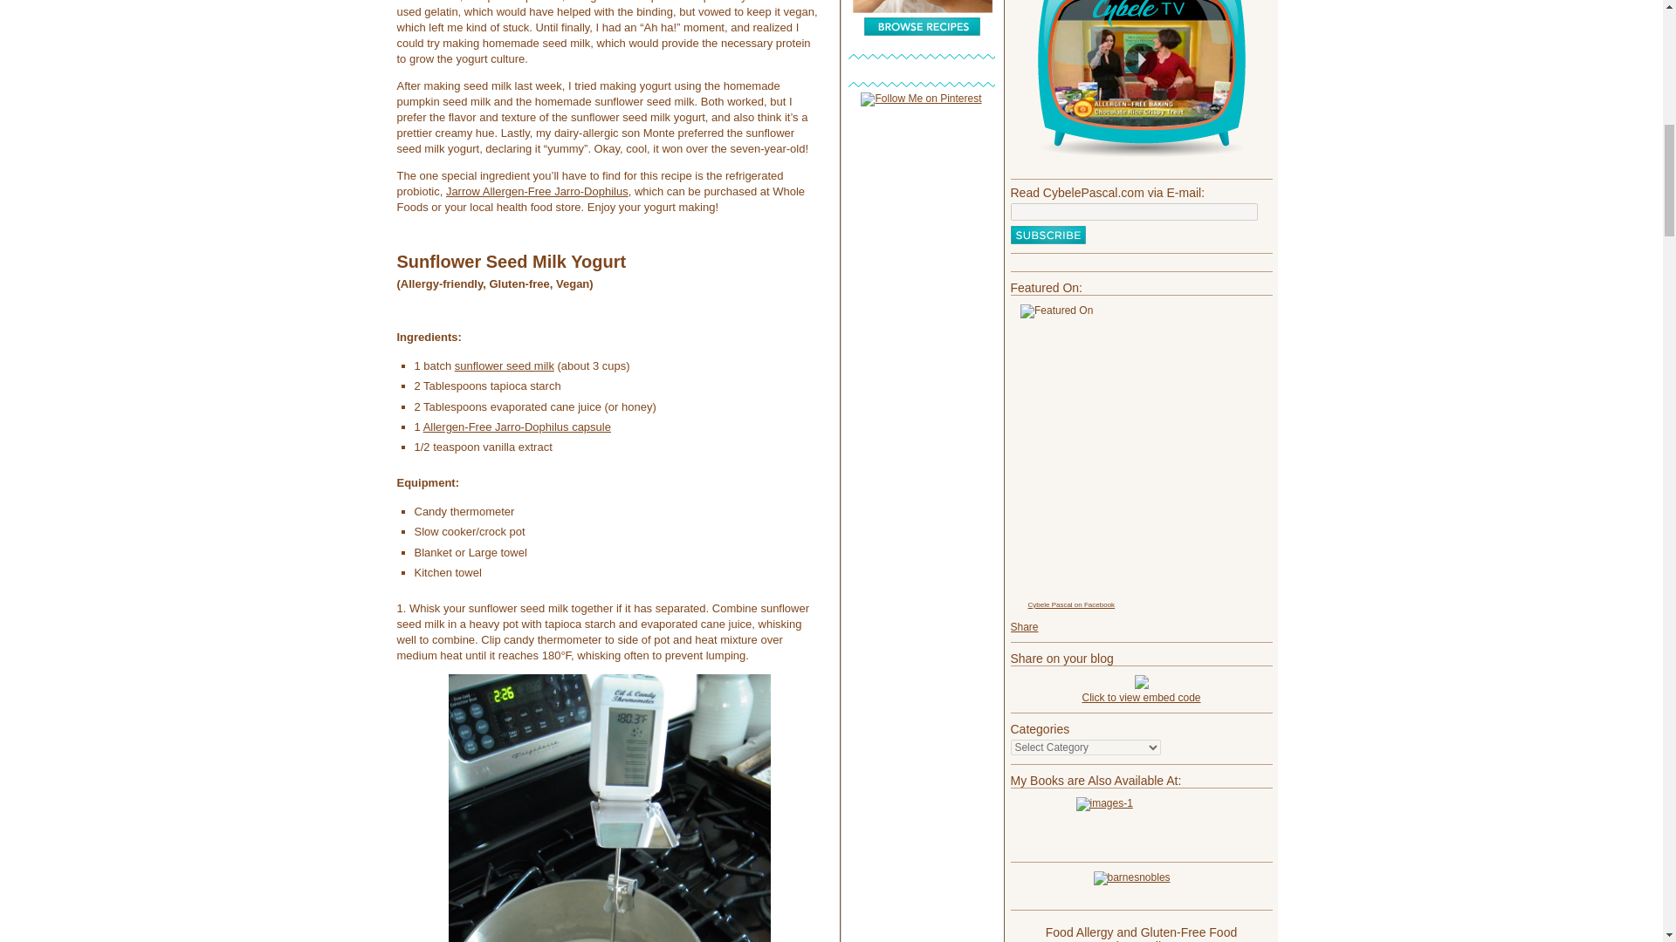 The width and height of the screenshot is (1676, 942). What do you see at coordinates (1047, 235) in the screenshot?
I see `Subscribe` at bounding box center [1047, 235].